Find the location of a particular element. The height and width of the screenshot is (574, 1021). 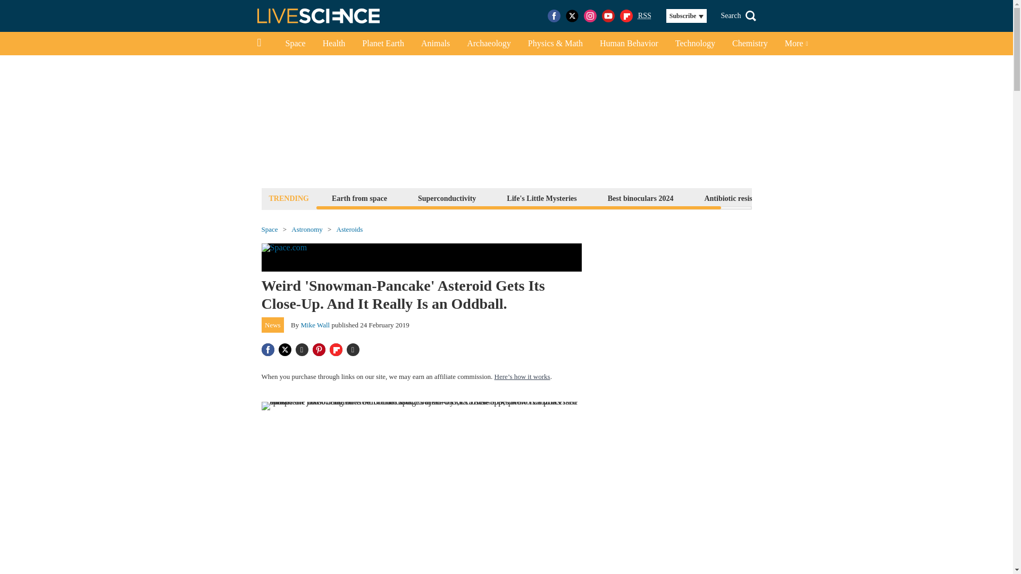

Space is located at coordinates (295, 44).